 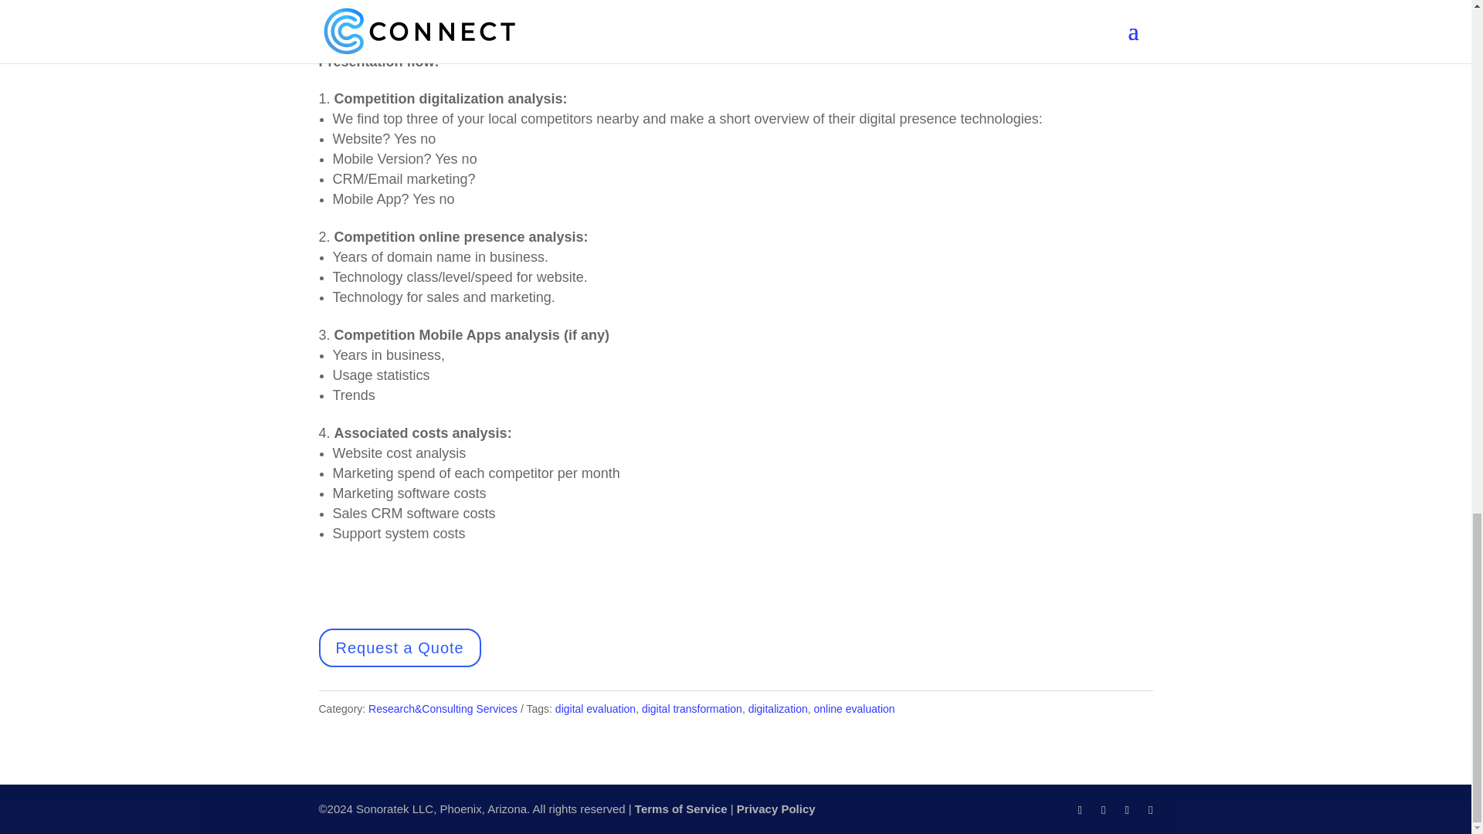 I want to click on Request a Quote, so click(x=399, y=648).